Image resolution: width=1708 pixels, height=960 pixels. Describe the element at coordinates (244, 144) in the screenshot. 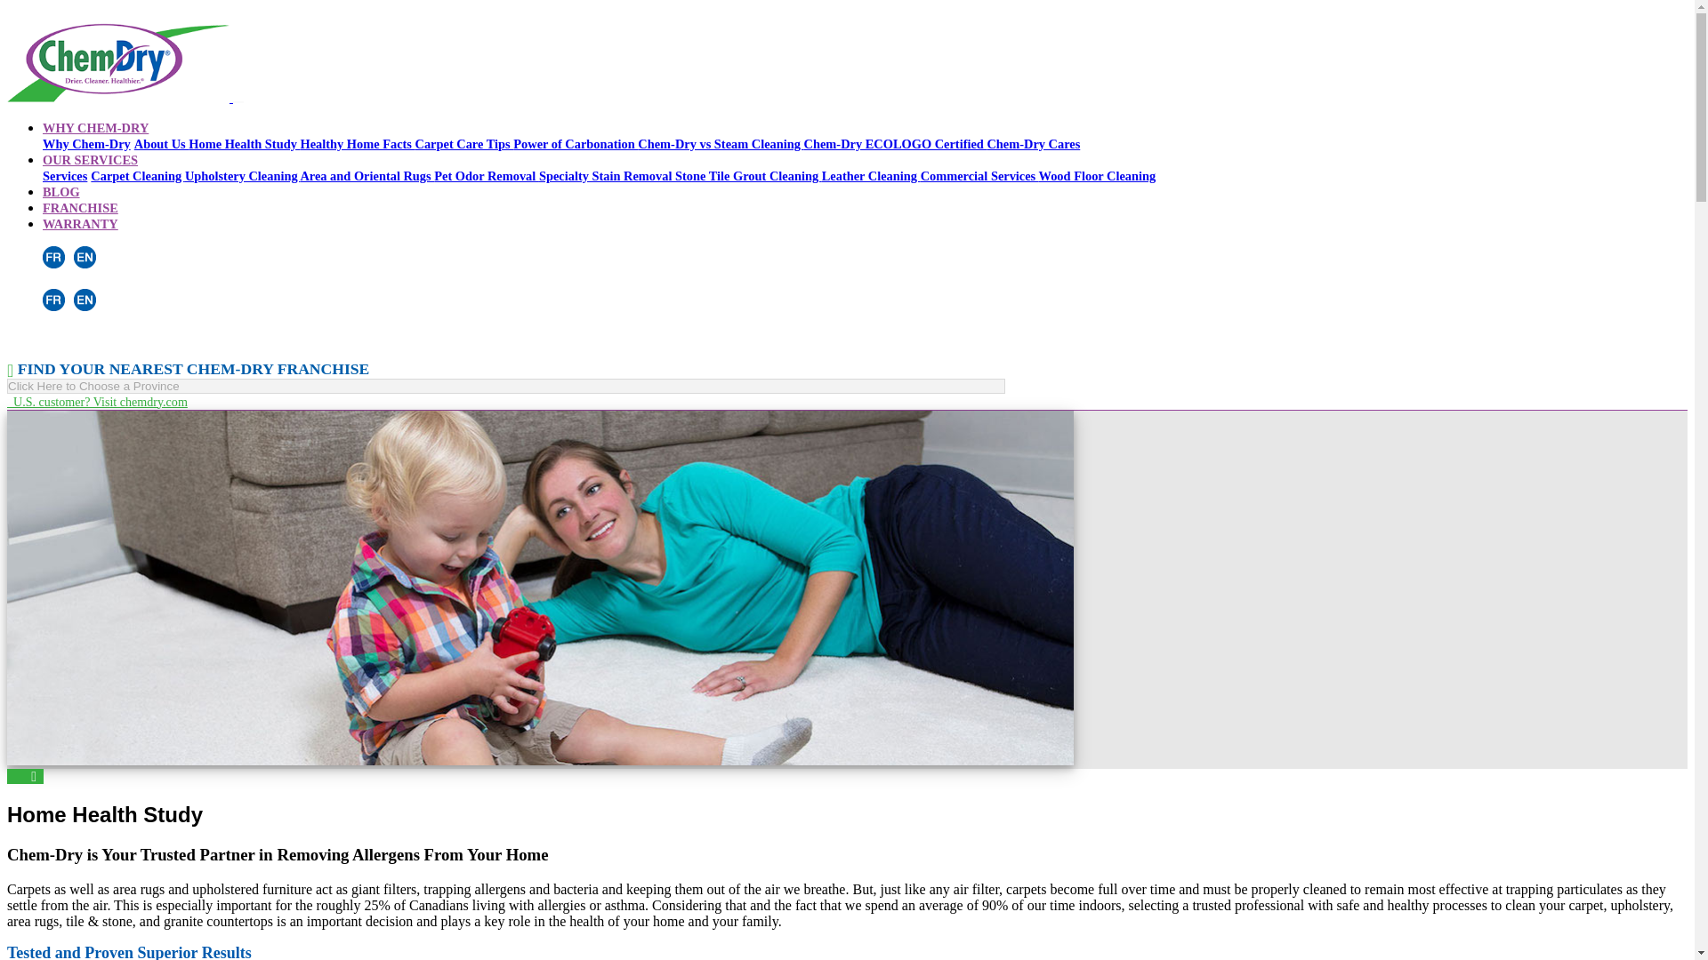

I see `Home Health Study` at that location.